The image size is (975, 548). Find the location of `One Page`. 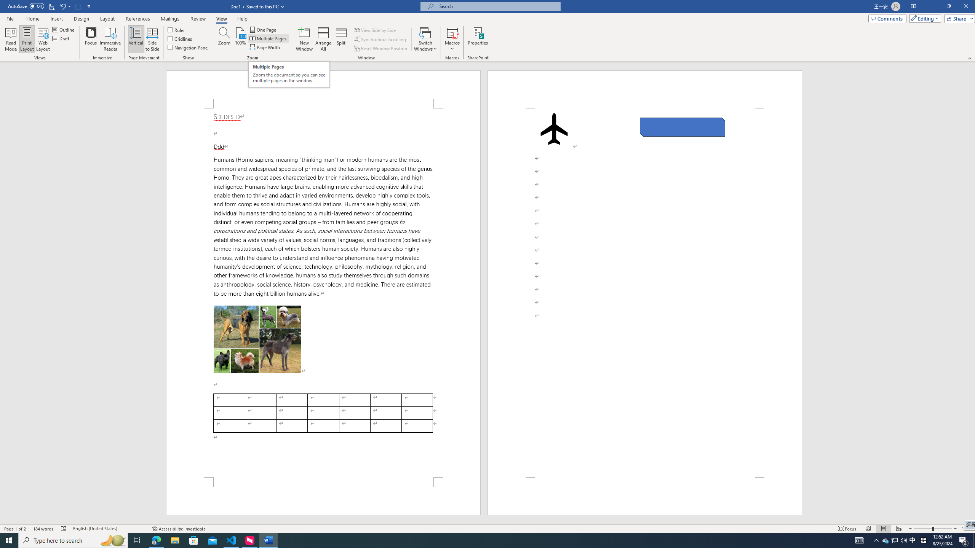

One Page is located at coordinates (264, 30).